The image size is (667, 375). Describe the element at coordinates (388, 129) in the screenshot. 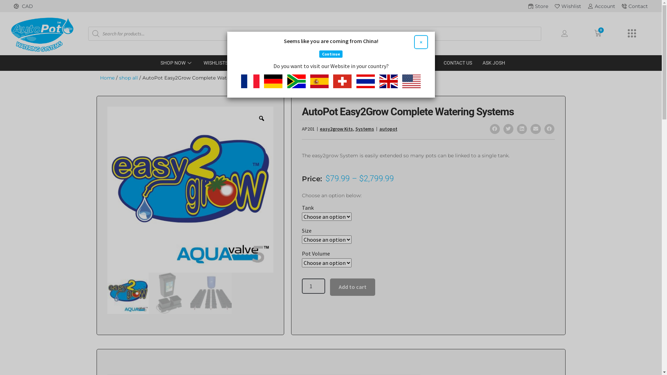

I see `autopot` at that location.